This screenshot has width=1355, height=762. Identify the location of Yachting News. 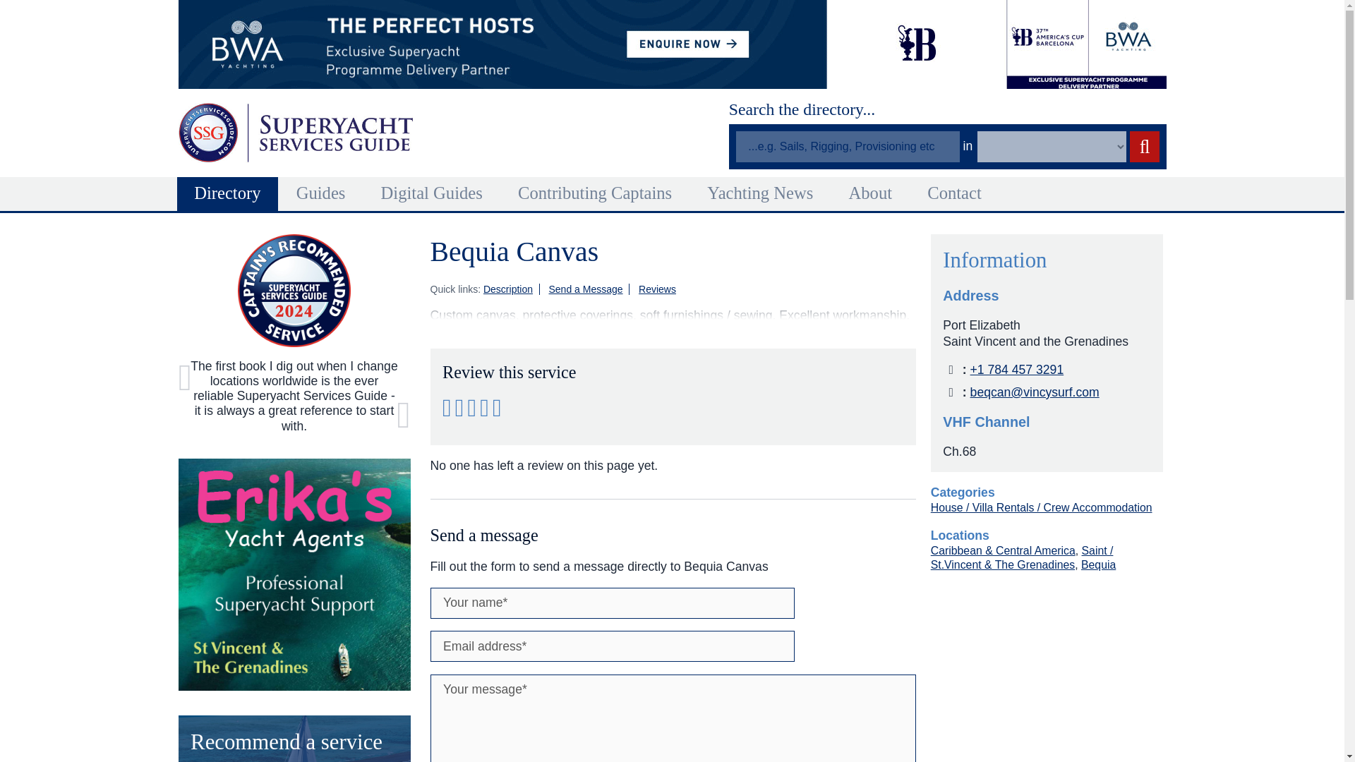
(759, 193).